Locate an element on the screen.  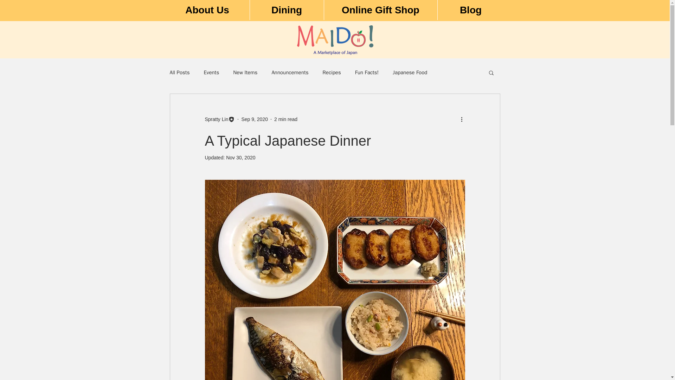
Sep 9, 2020 is located at coordinates (255, 119).